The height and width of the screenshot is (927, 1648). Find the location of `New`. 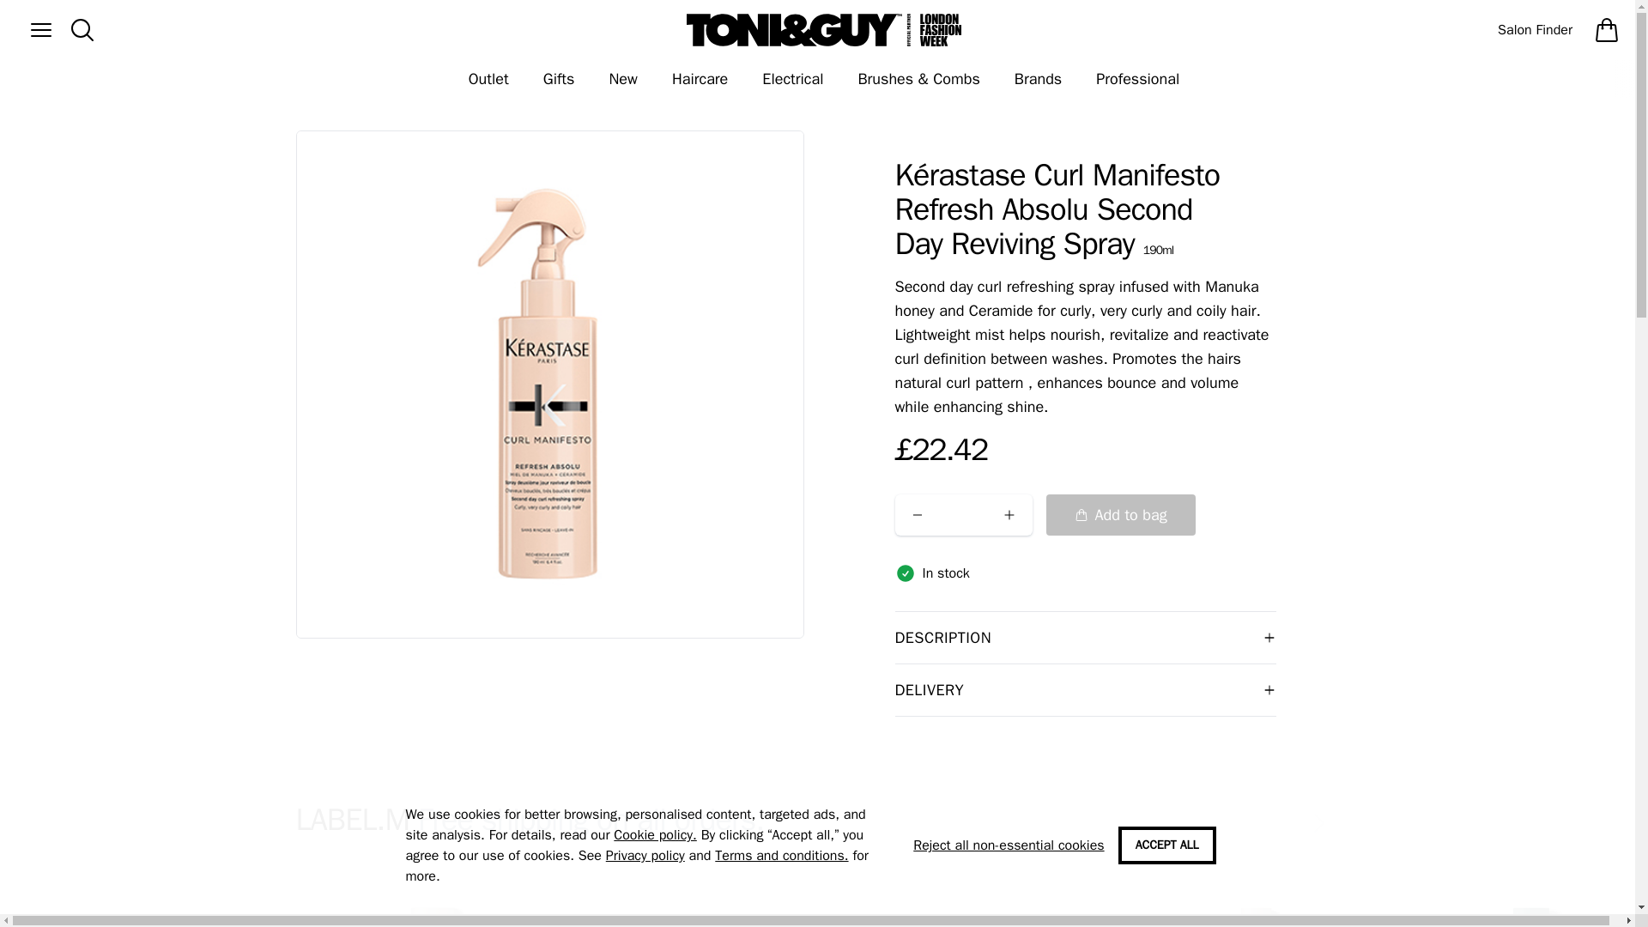

New is located at coordinates (623, 79).